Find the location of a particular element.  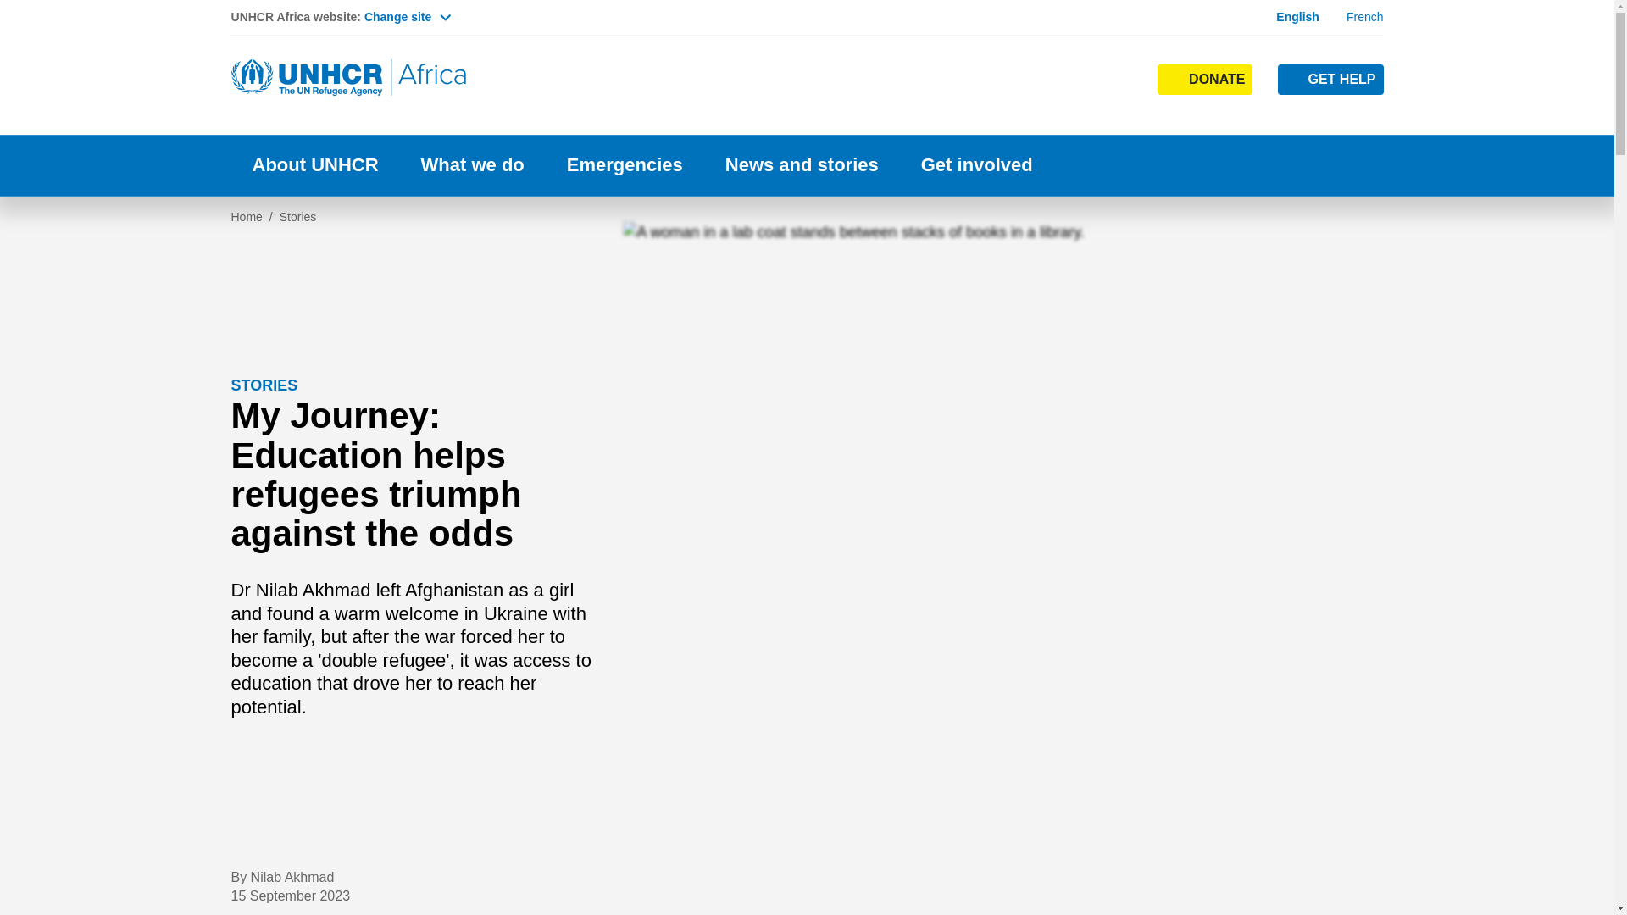

Search is located at coordinates (1064, 78).